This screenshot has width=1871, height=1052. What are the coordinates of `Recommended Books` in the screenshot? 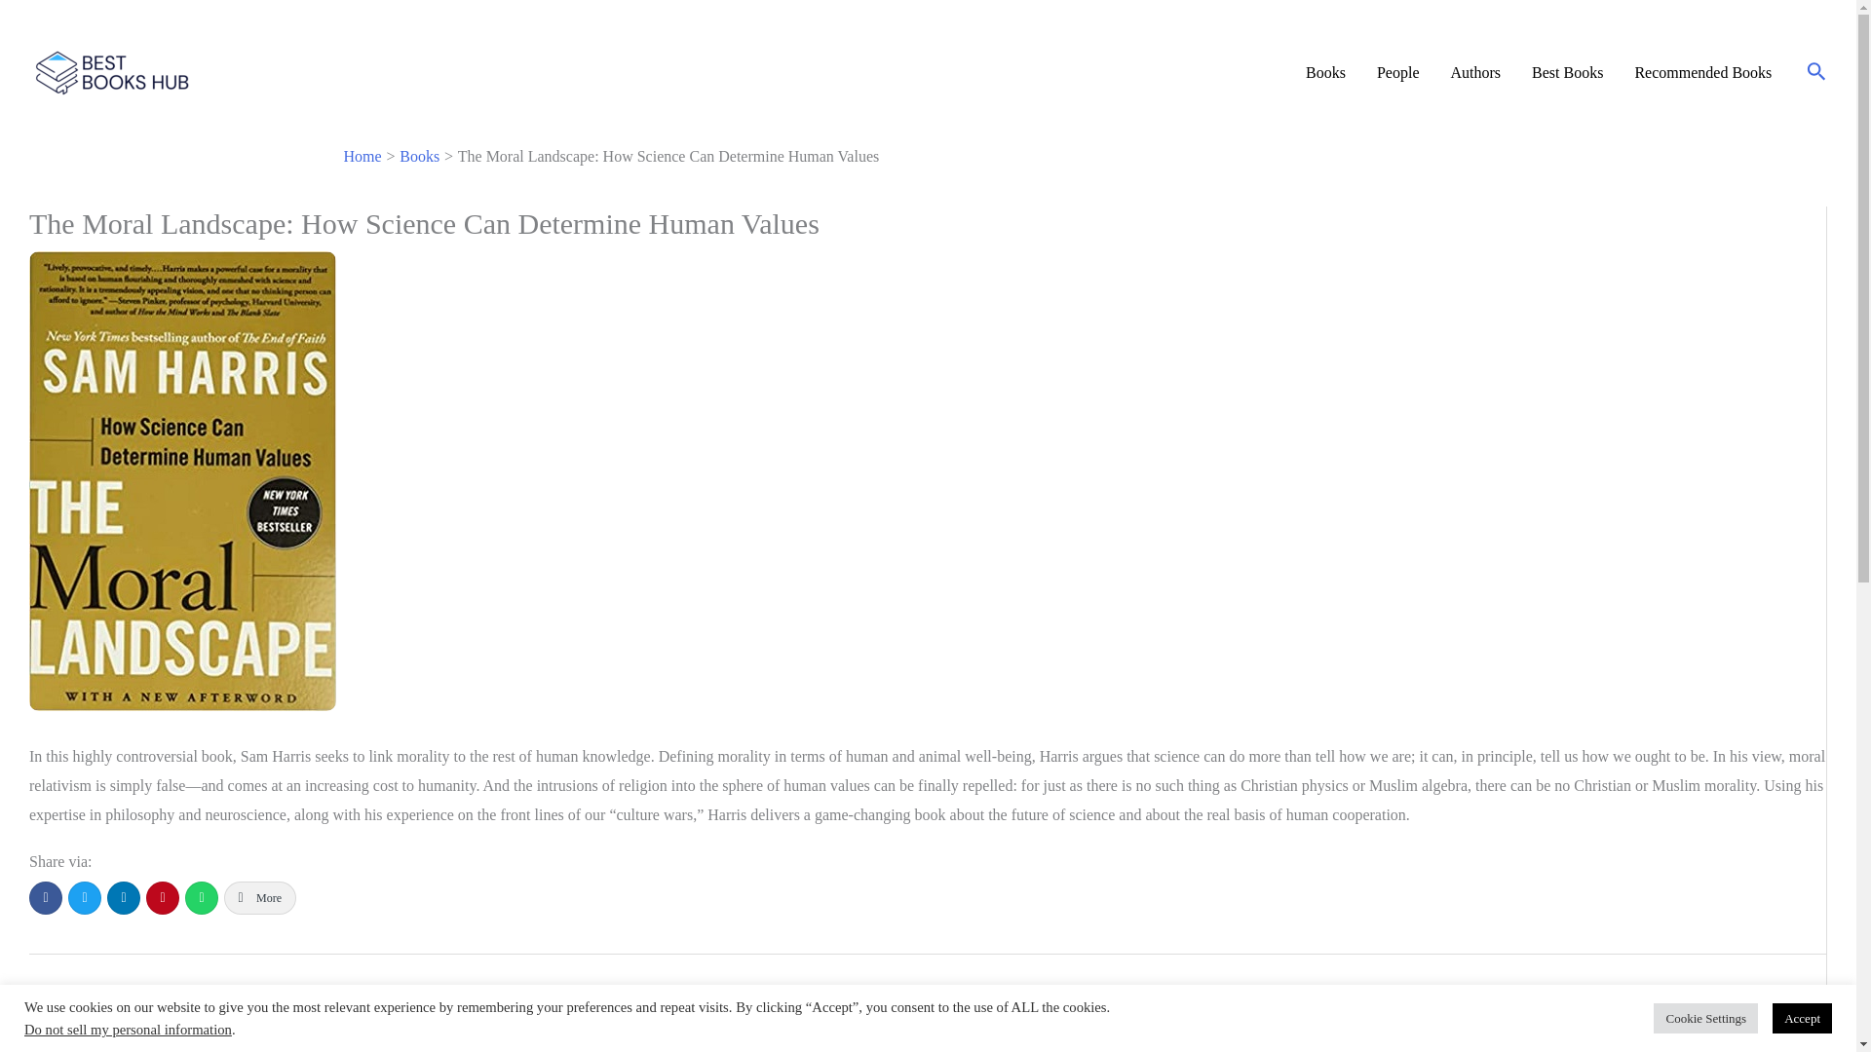 It's located at (1701, 72).